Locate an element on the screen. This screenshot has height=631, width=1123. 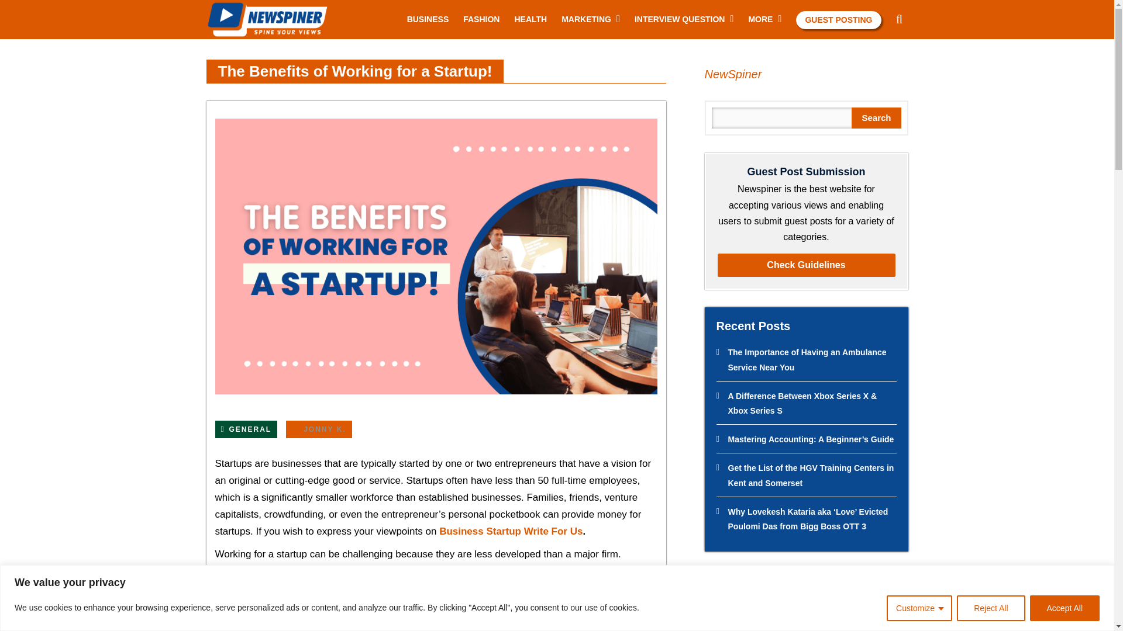
MORE is located at coordinates (760, 19).